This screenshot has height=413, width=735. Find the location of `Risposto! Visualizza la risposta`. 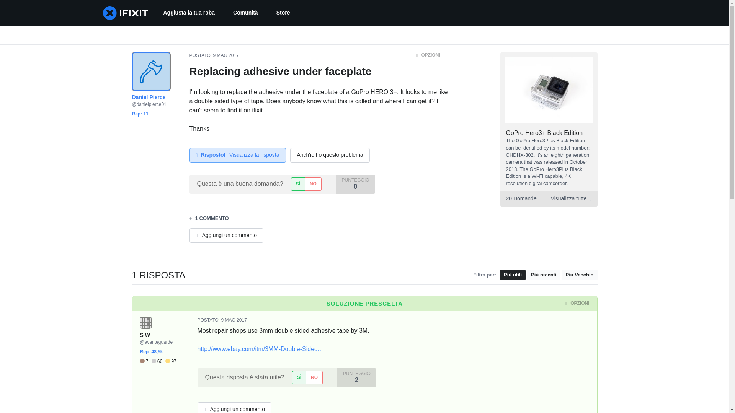

Risposto! Visualizza la risposta is located at coordinates (237, 155).